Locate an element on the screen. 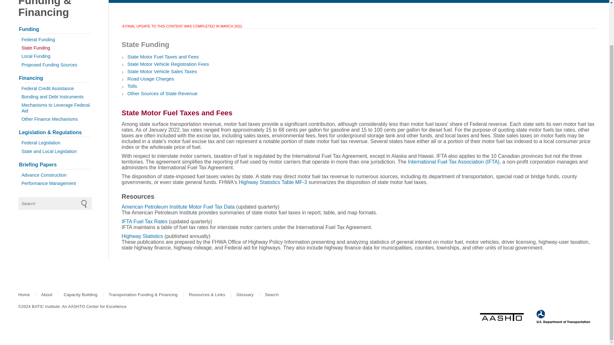  Mechanisms to Leverage Federal Aid is located at coordinates (55, 108).